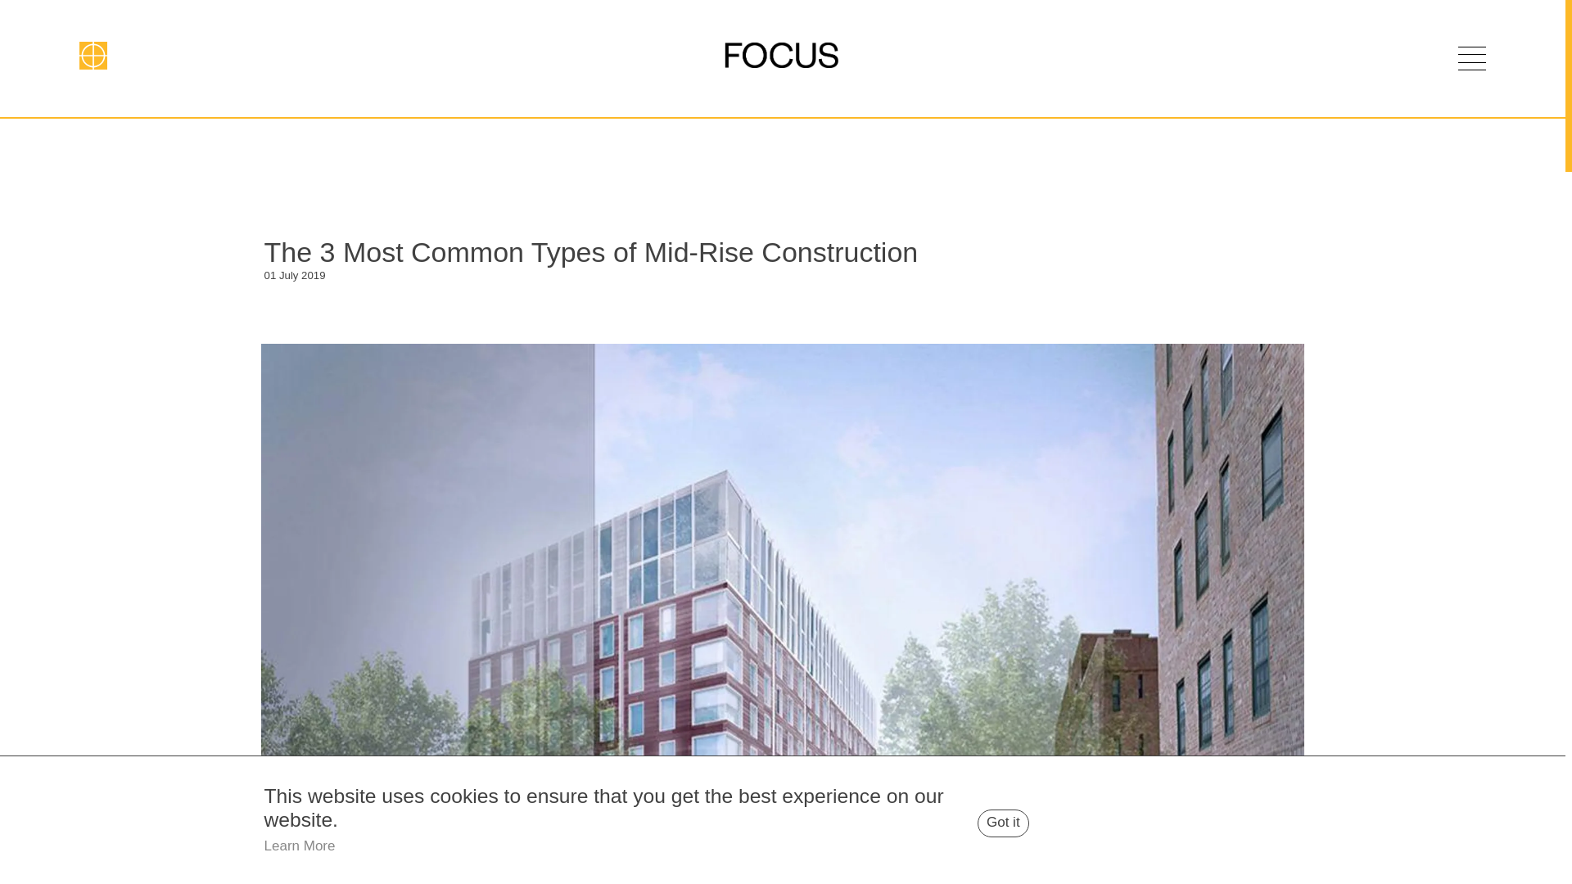  Describe the element at coordinates (300, 846) in the screenshot. I see `Learn More` at that location.